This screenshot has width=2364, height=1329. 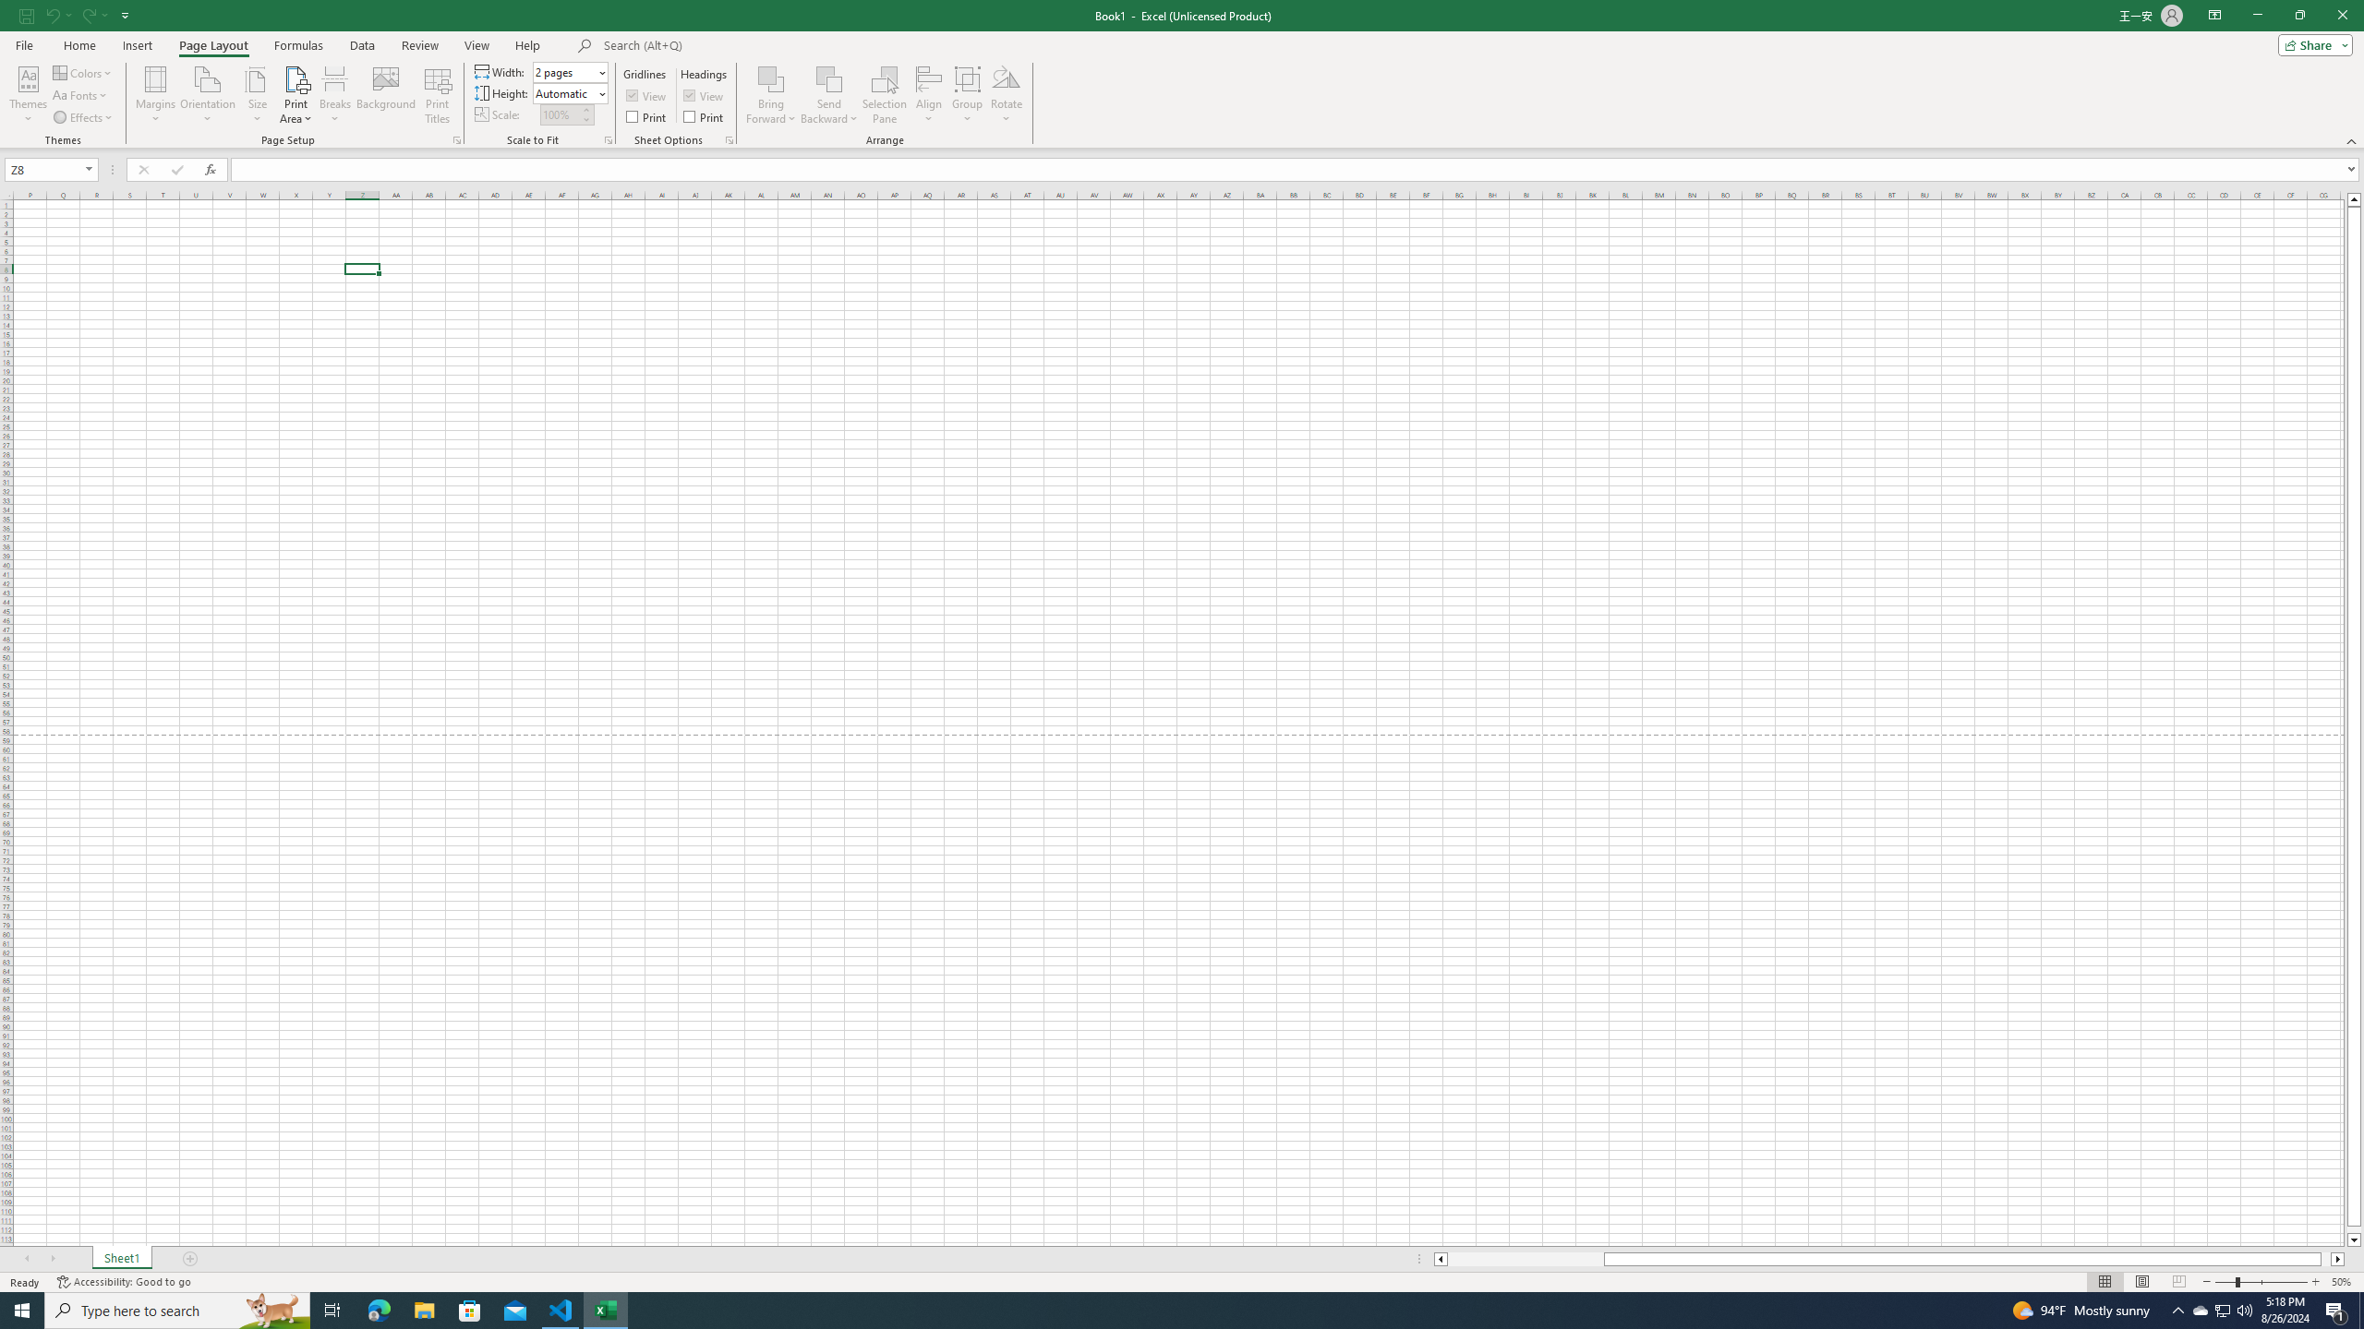 What do you see at coordinates (28, 95) in the screenshot?
I see `Themes` at bounding box center [28, 95].